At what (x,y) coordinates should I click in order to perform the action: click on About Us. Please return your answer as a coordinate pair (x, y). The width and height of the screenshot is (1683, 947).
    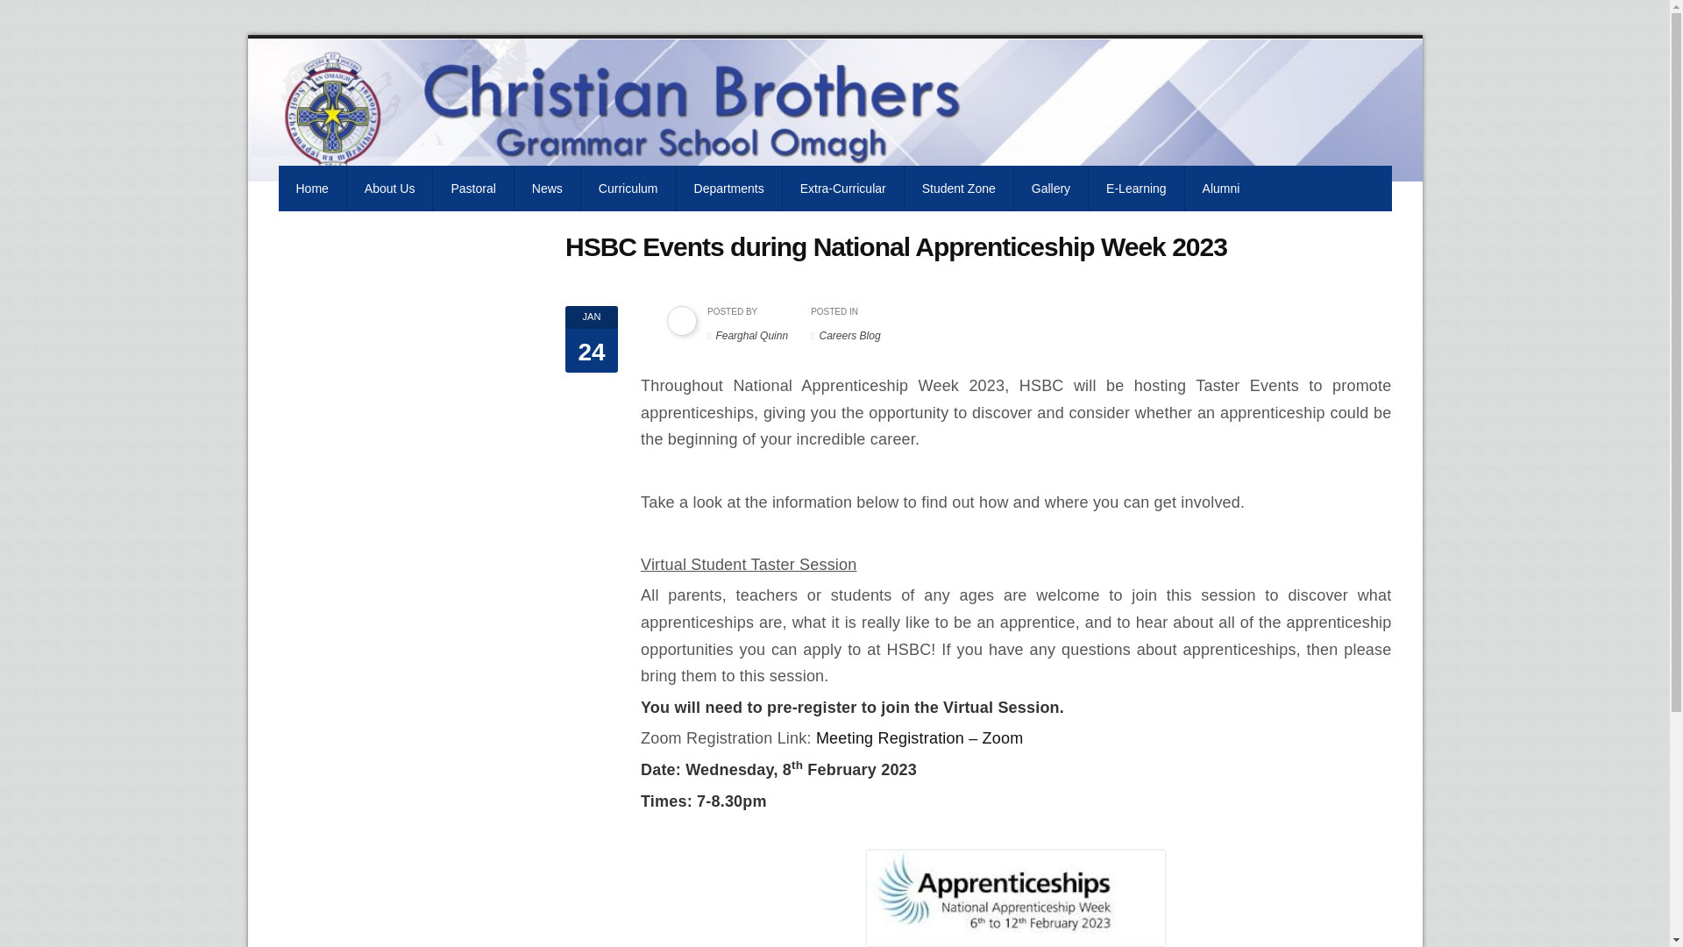
    Looking at the image, I should click on (390, 188).